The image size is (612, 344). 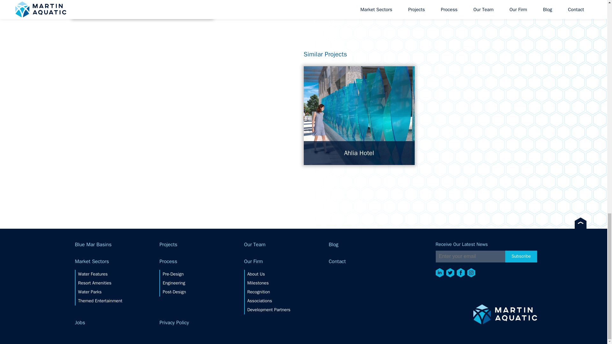 What do you see at coordinates (201, 245) in the screenshot?
I see `Projects` at bounding box center [201, 245].